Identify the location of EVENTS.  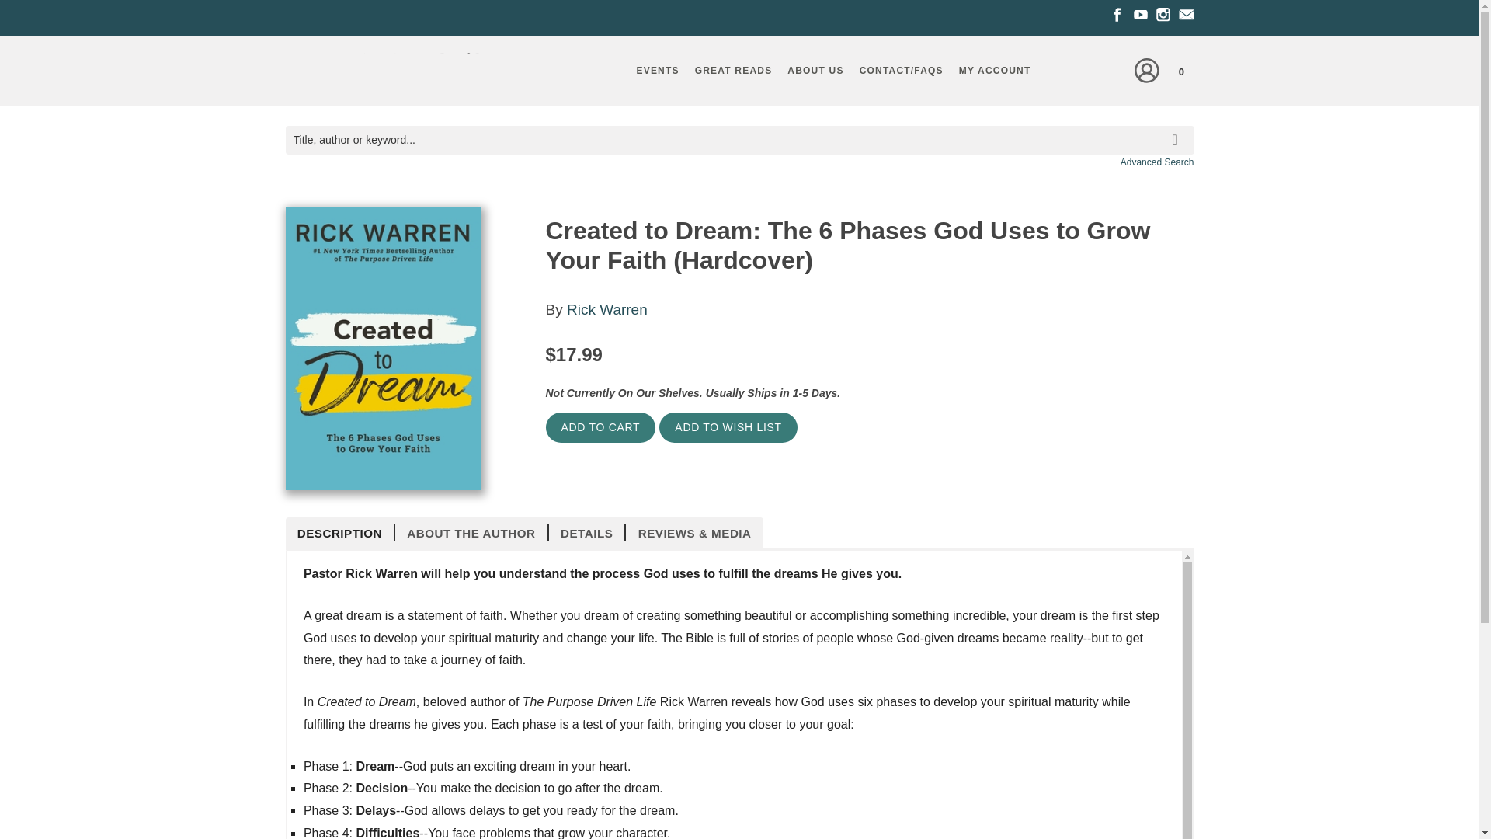
(657, 70).